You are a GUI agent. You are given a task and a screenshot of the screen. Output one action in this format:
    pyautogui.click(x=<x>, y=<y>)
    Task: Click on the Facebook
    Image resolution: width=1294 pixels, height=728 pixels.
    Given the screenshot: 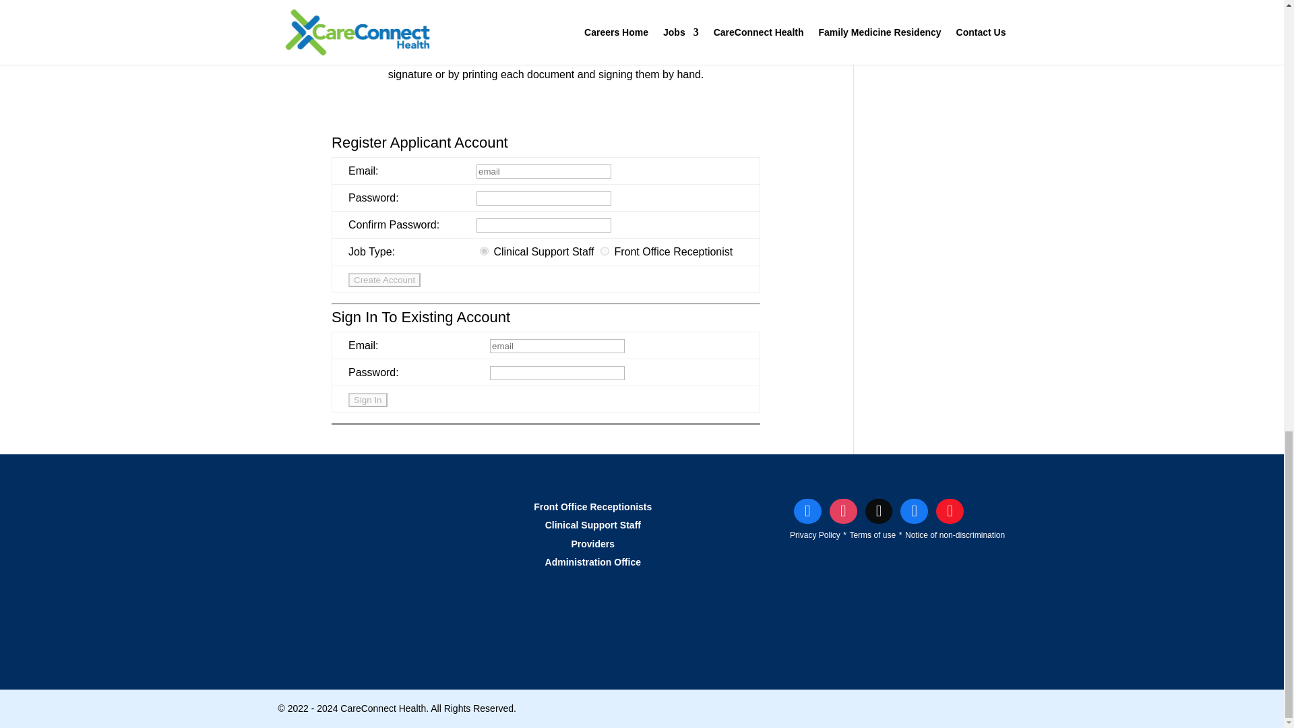 What is the action you would take?
    pyautogui.click(x=807, y=510)
    